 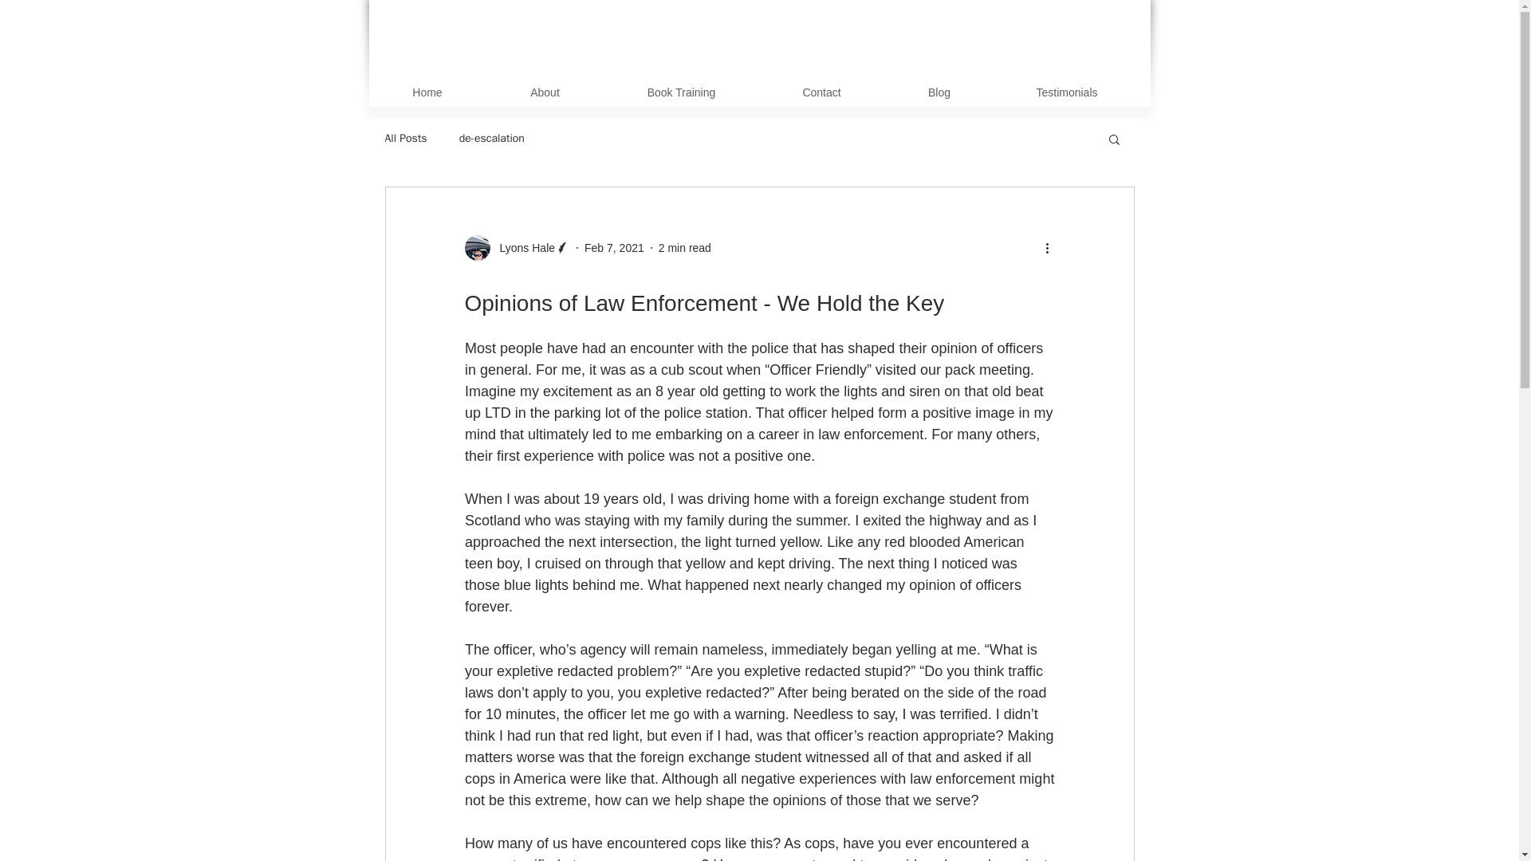 I want to click on About, so click(x=545, y=92).